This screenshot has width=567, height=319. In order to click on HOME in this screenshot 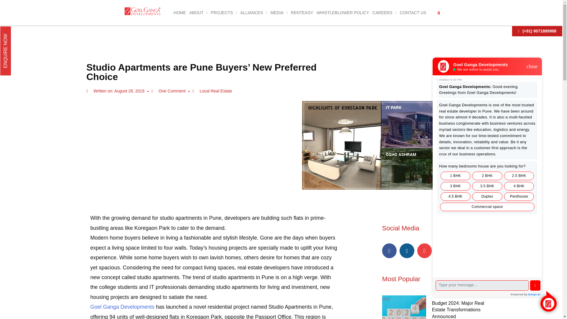, I will do `click(180, 12)`.